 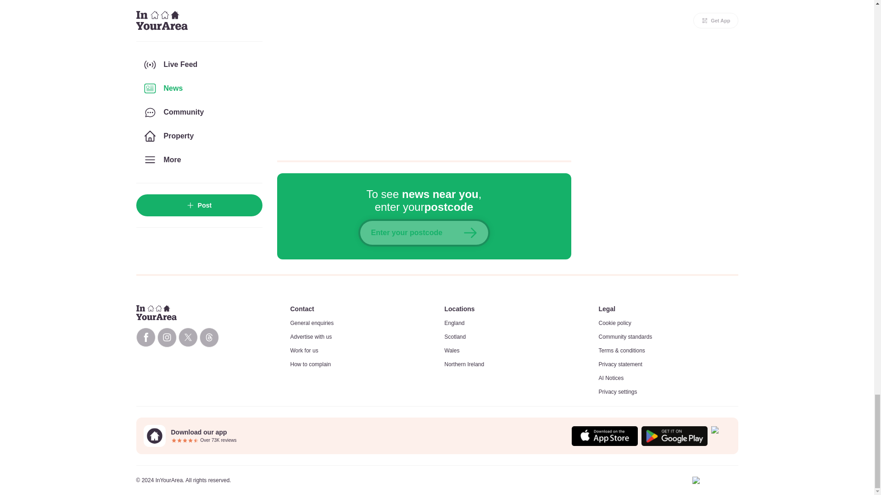 What do you see at coordinates (208, 337) in the screenshot?
I see `InYourArea Threads` at bounding box center [208, 337].